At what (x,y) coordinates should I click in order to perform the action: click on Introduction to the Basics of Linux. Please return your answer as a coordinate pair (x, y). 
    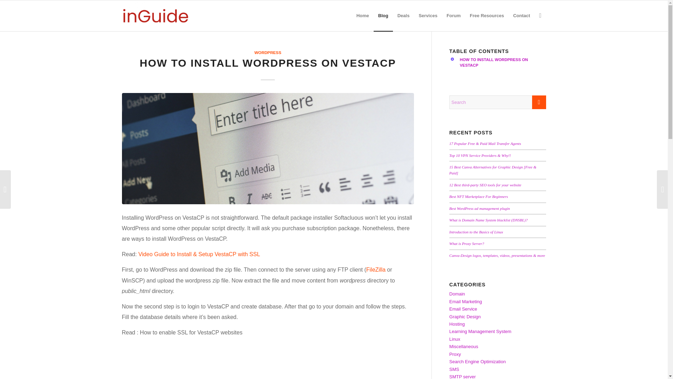
    Looking at the image, I should click on (476, 232).